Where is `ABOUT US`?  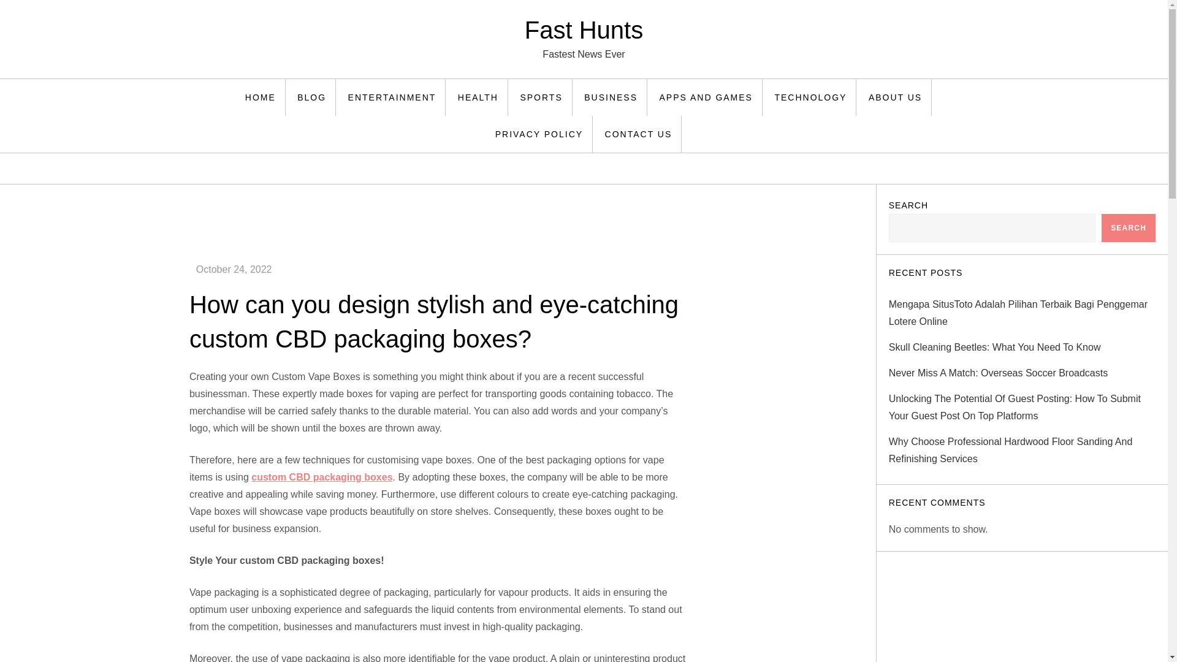 ABOUT US is located at coordinates (895, 97).